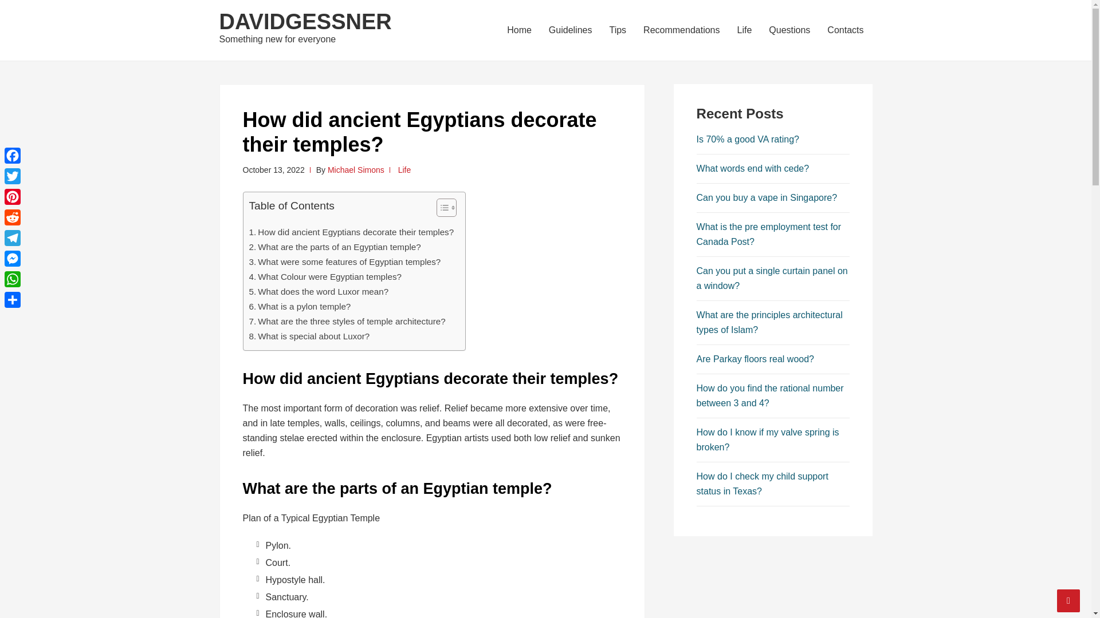  What do you see at coordinates (772, 278) in the screenshot?
I see `Can you put a single curtain panel on a window?` at bounding box center [772, 278].